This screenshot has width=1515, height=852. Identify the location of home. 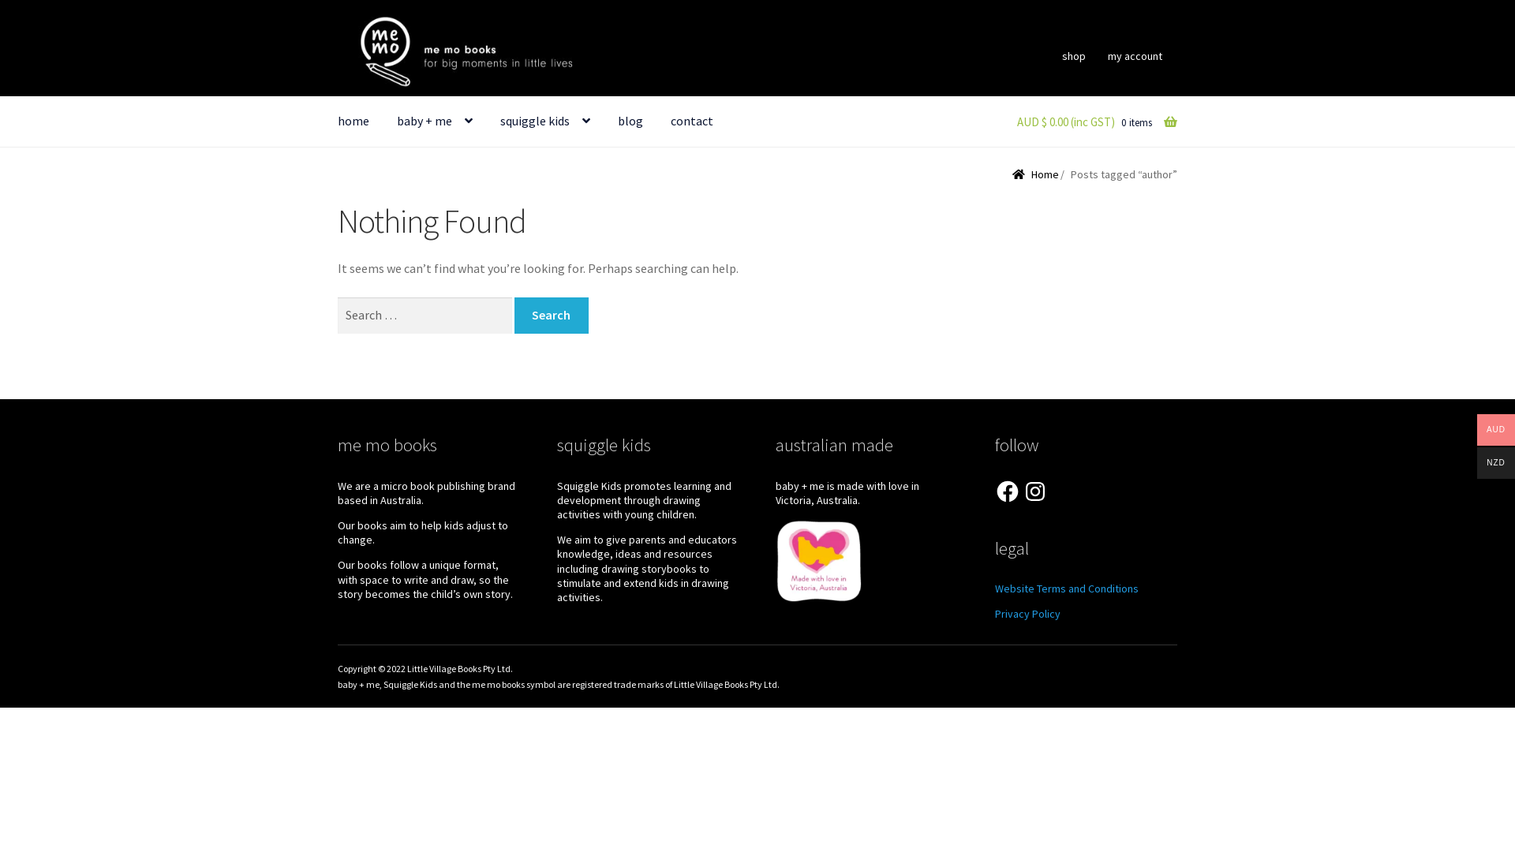
(353, 121).